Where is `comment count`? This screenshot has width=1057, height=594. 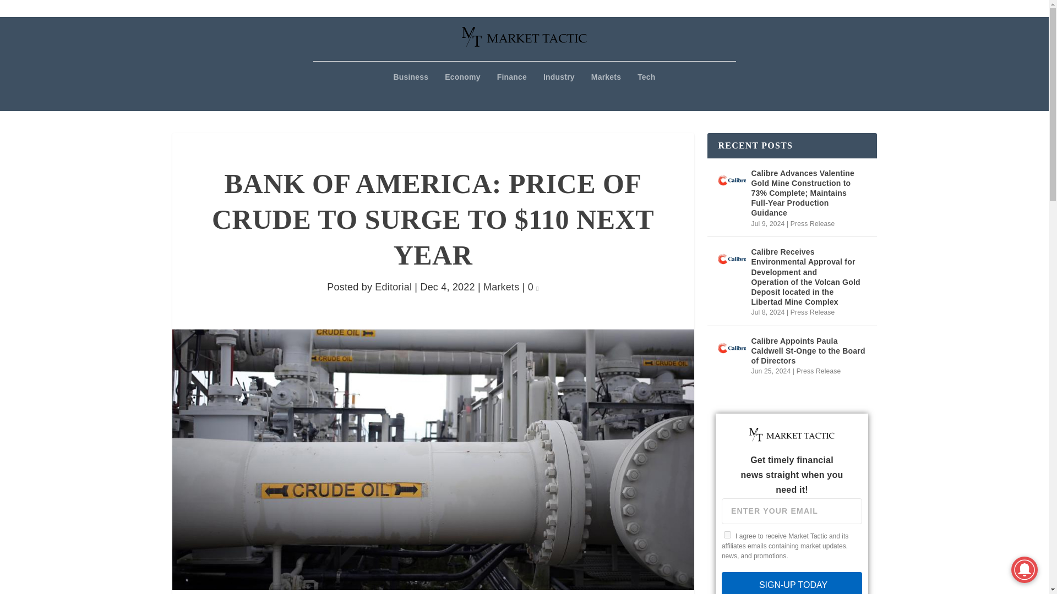
comment count is located at coordinates (537, 288).